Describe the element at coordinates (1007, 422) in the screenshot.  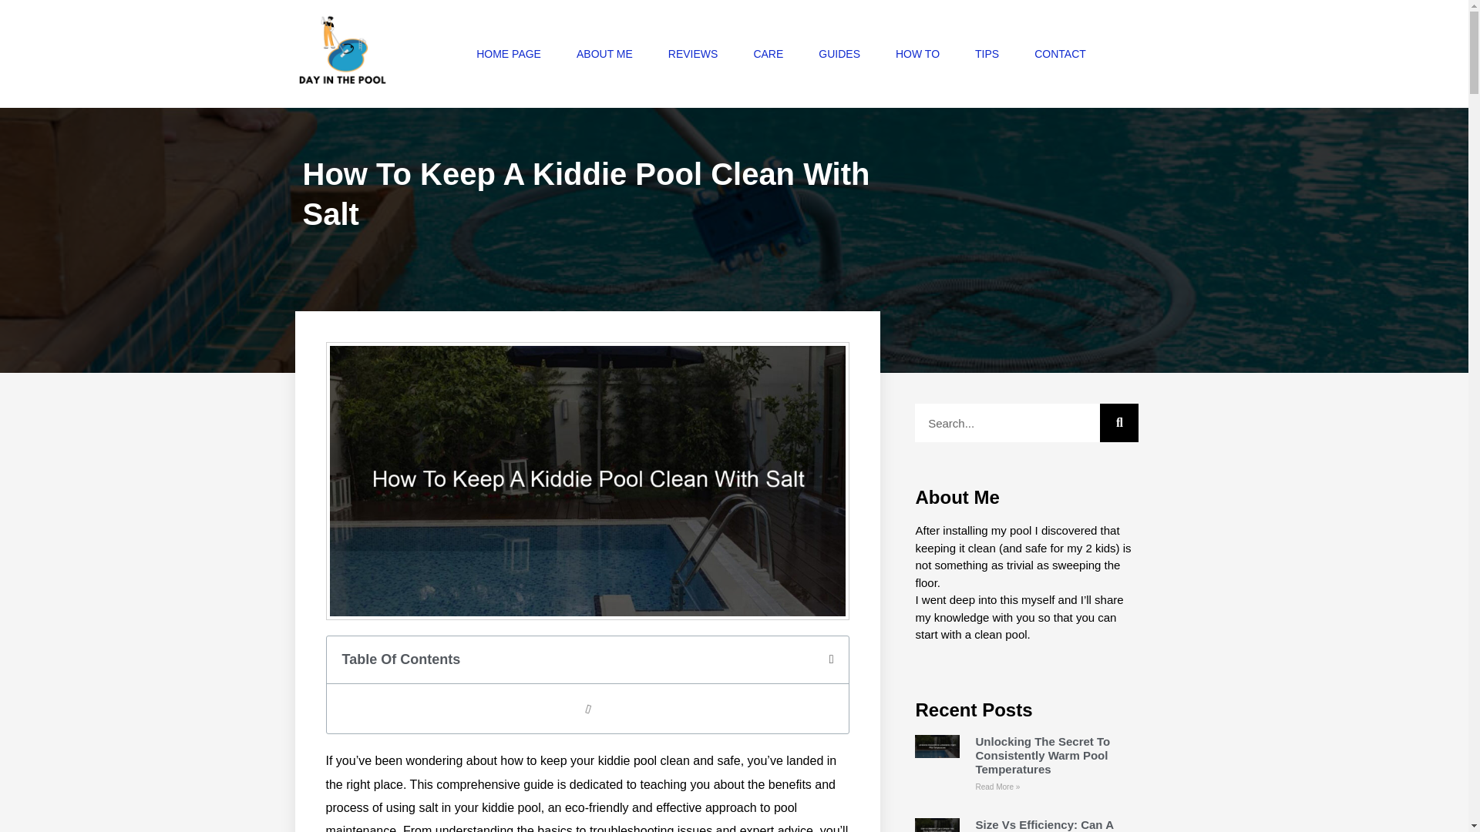
I see `Search` at that location.